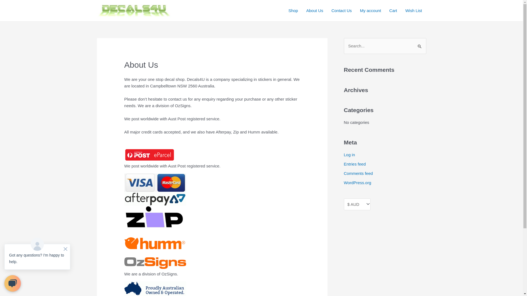 This screenshot has height=296, width=527. What do you see at coordinates (315, 11) in the screenshot?
I see `About Us` at bounding box center [315, 11].